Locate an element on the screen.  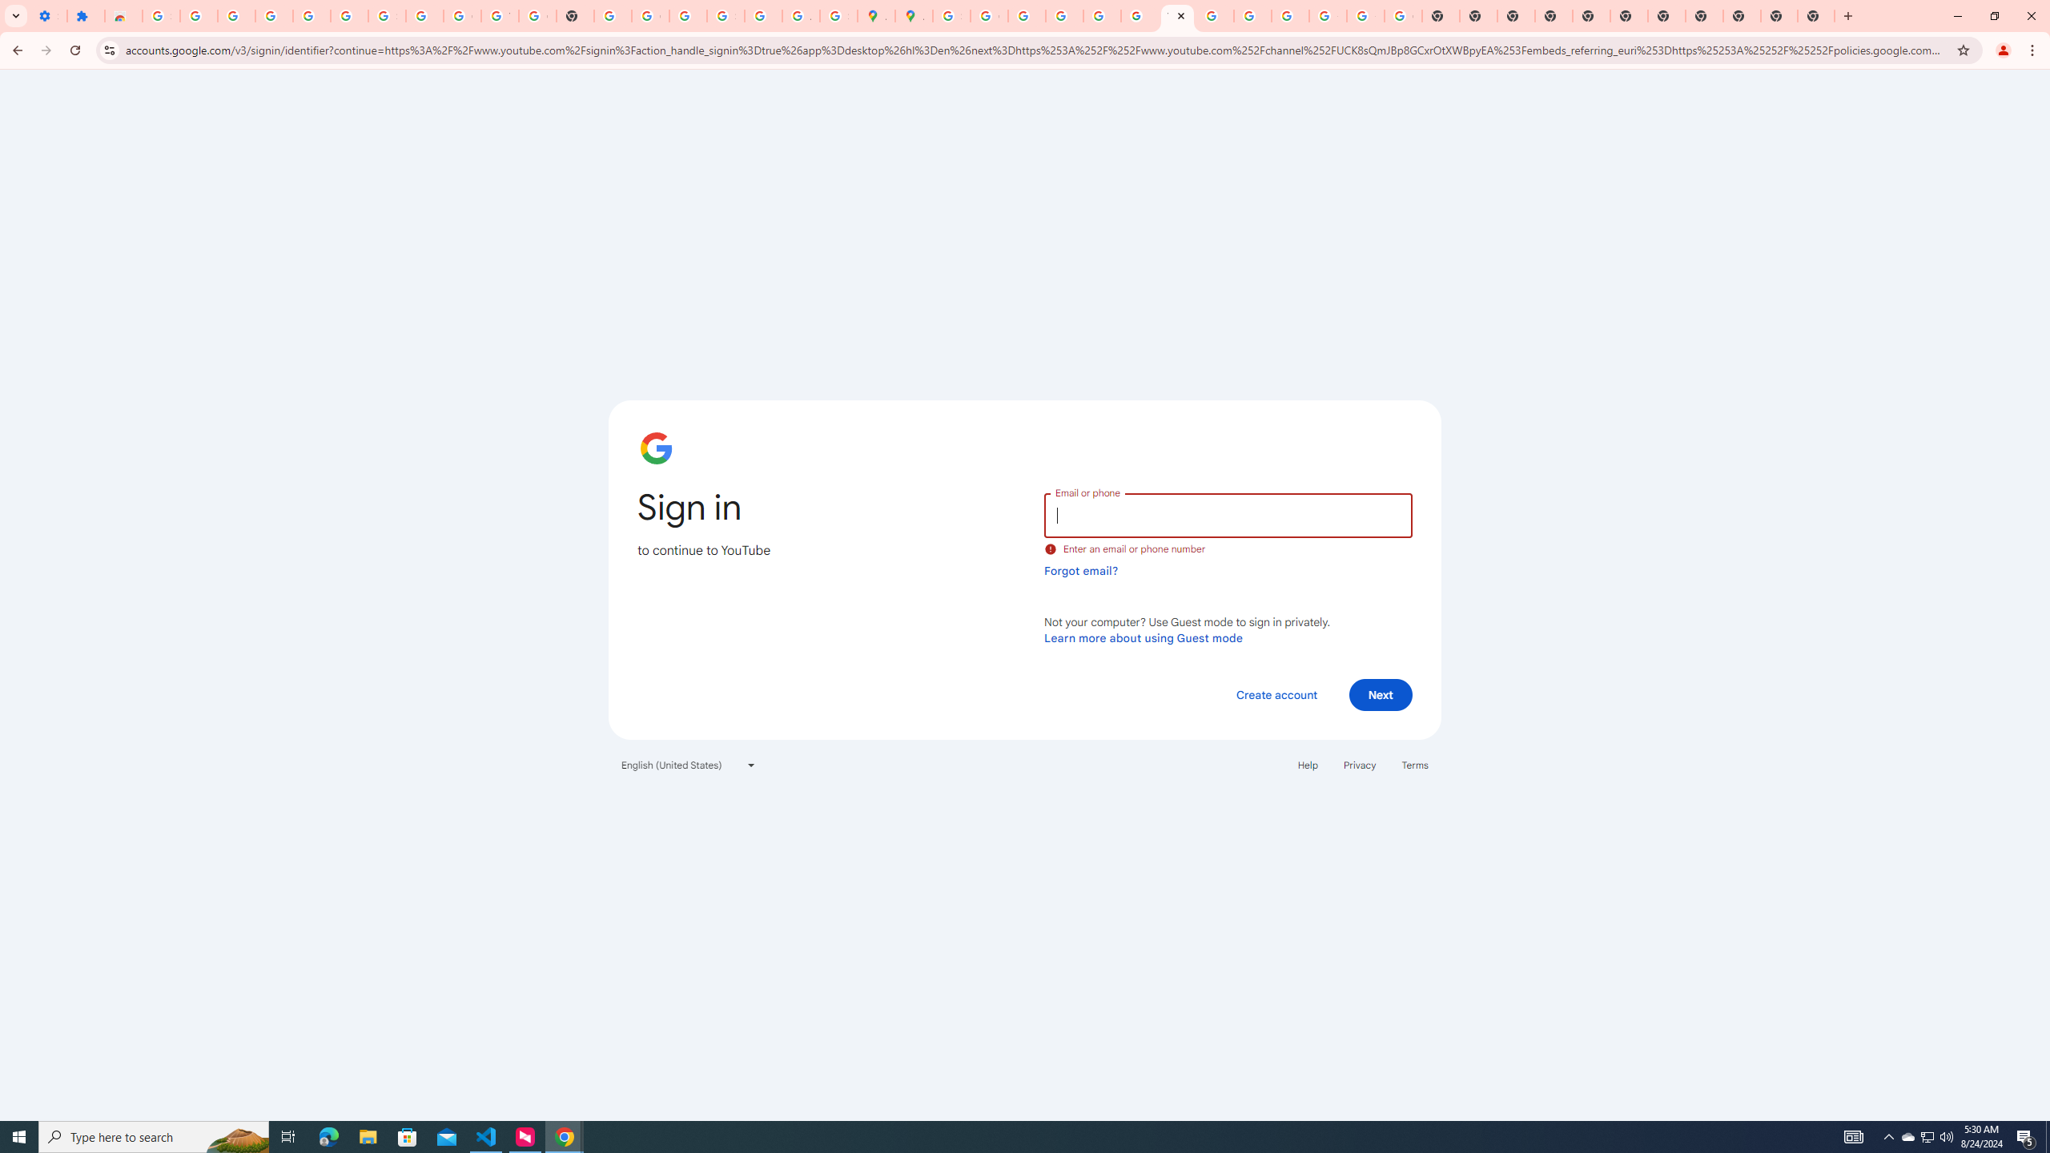
Next is located at coordinates (1381, 694).